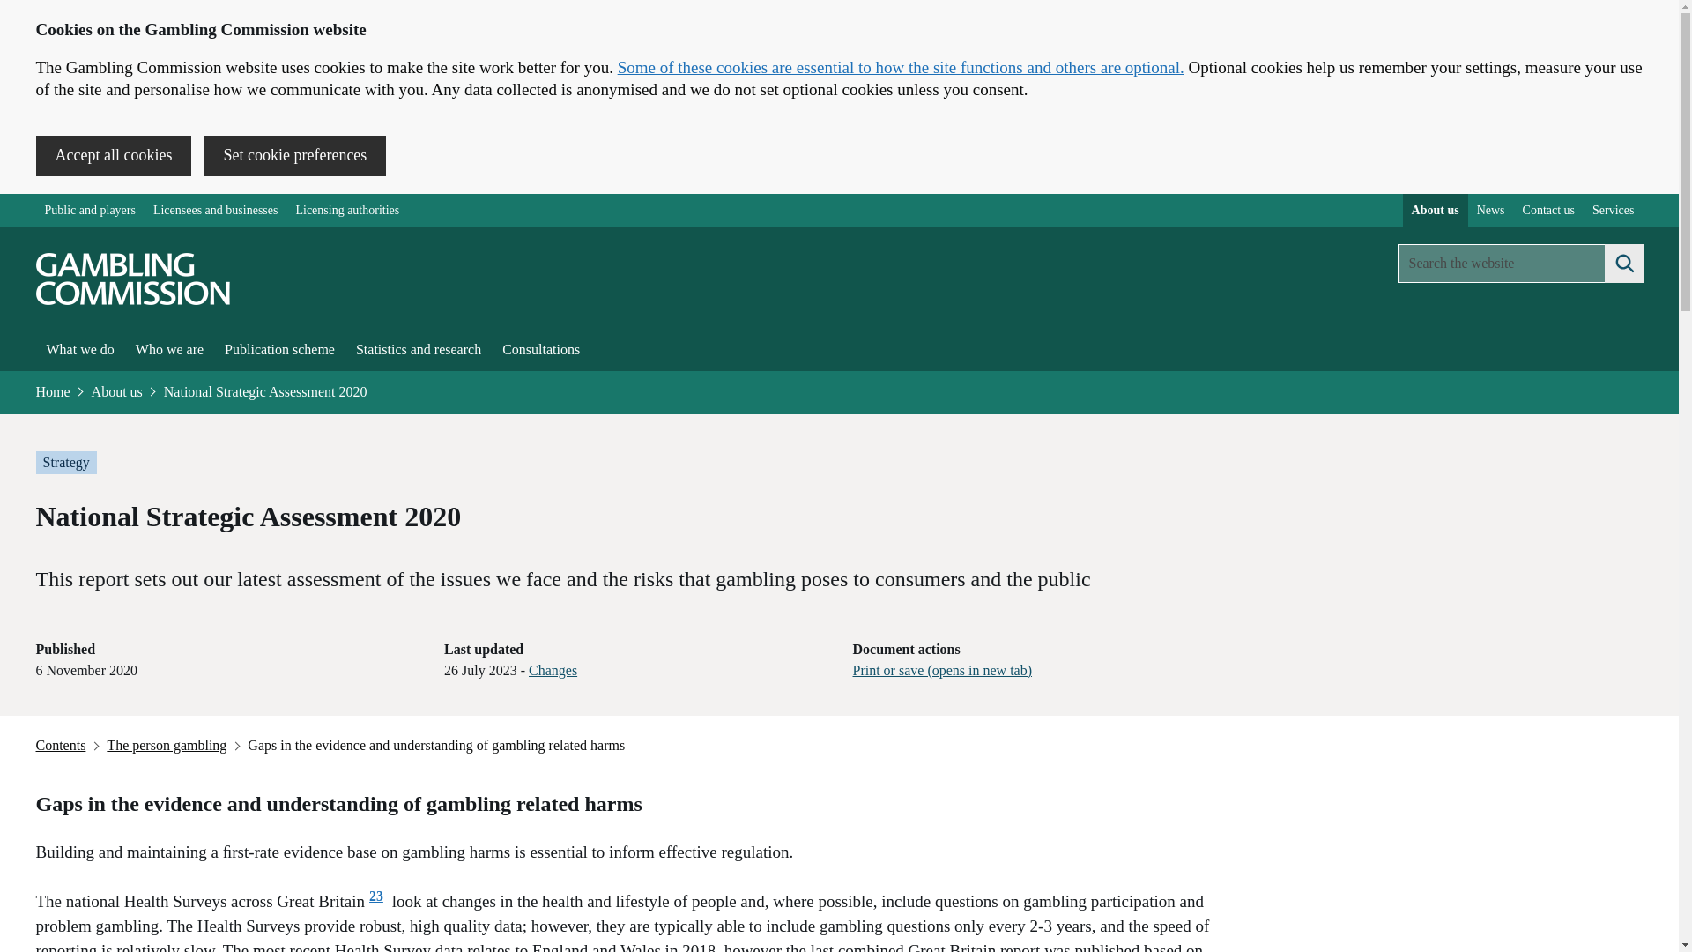  Describe the element at coordinates (375, 896) in the screenshot. I see `23` at that location.